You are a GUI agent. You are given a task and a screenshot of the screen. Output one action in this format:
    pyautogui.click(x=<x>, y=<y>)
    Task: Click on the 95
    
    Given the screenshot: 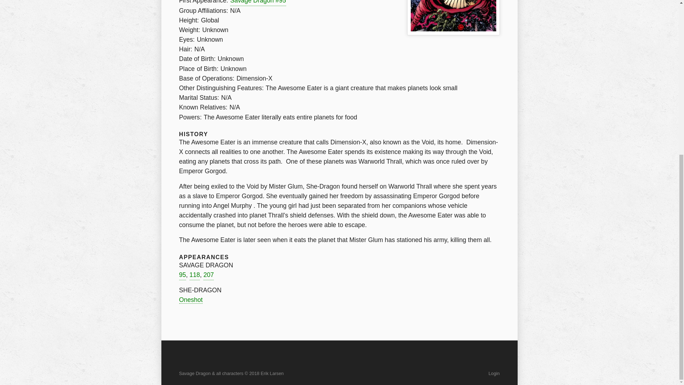 What is the action you would take?
    pyautogui.click(x=182, y=275)
    